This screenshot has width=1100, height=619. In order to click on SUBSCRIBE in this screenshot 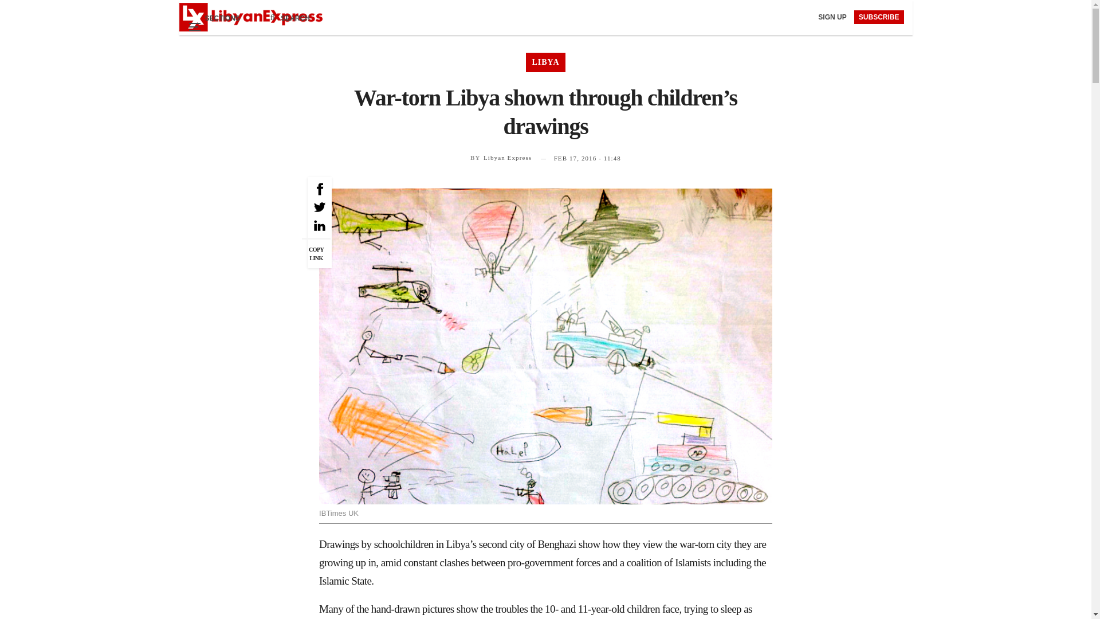, I will do `click(879, 17)`.